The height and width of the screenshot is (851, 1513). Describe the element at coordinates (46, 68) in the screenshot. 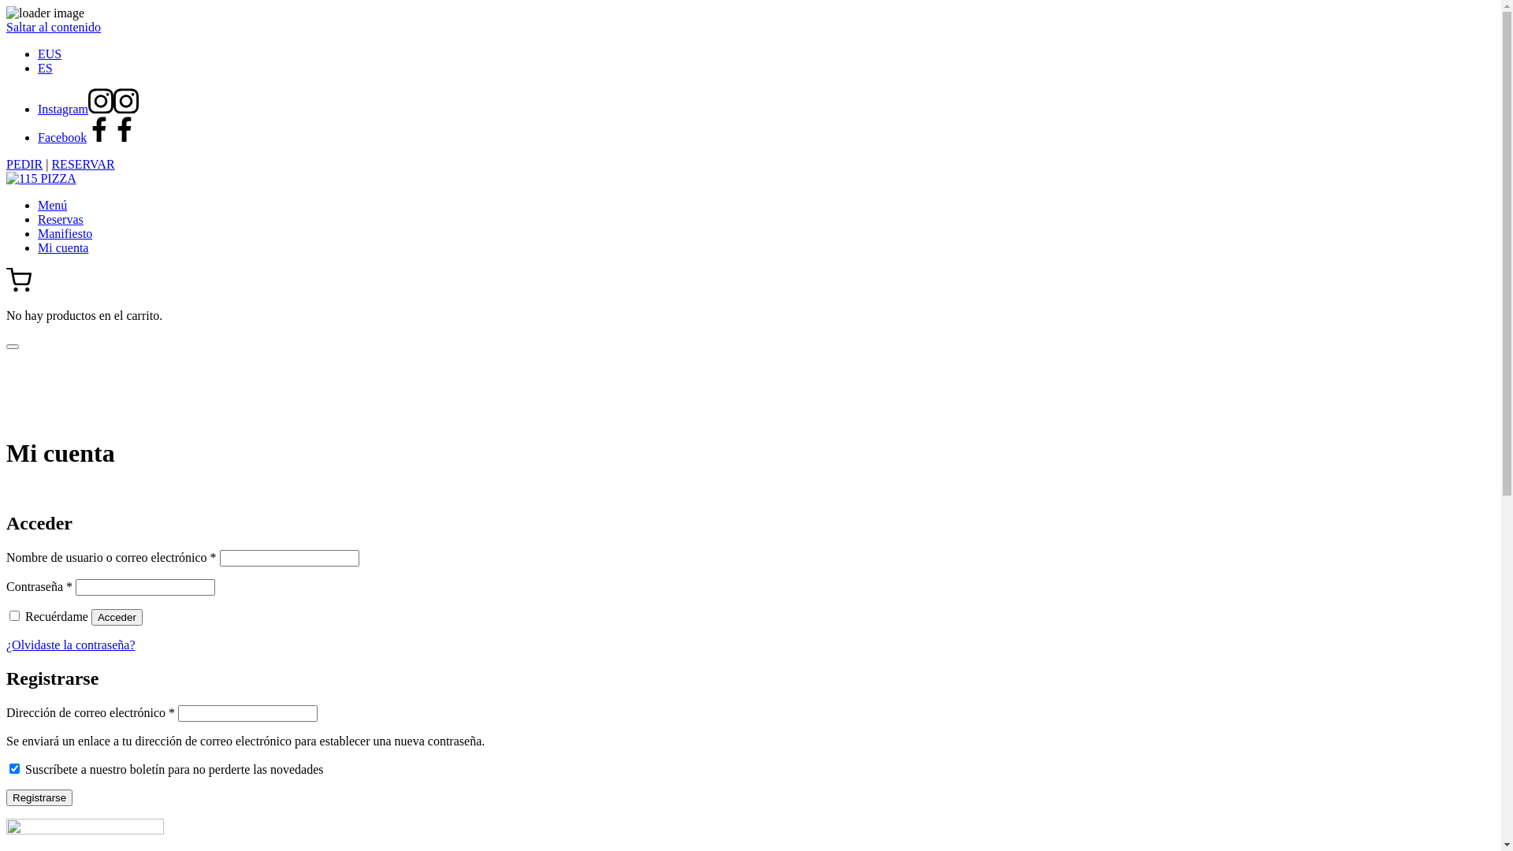

I see `ES` at that location.